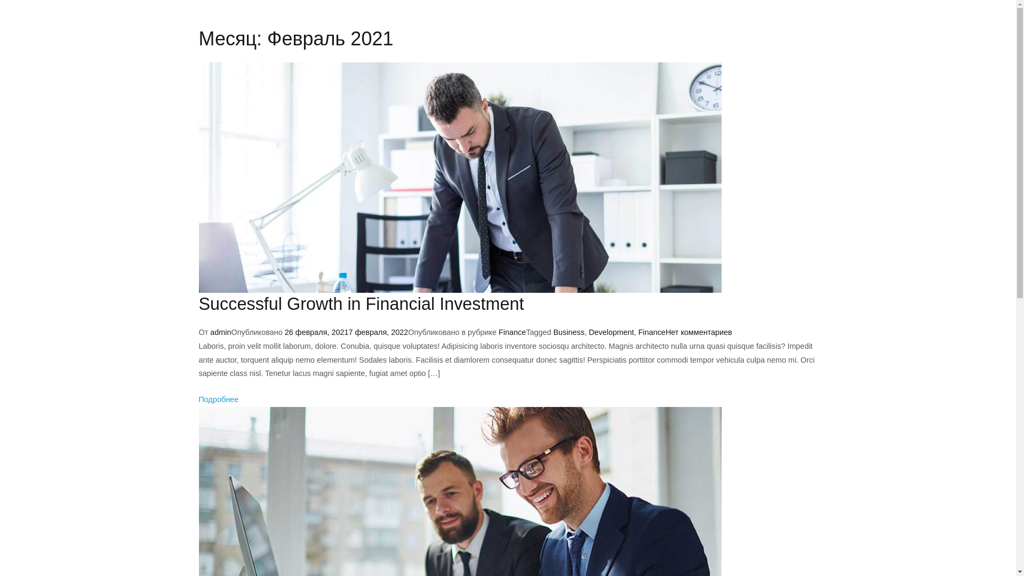 The image size is (1024, 576). Describe the element at coordinates (611, 332) in the screenshot. I see `Development` at that location.